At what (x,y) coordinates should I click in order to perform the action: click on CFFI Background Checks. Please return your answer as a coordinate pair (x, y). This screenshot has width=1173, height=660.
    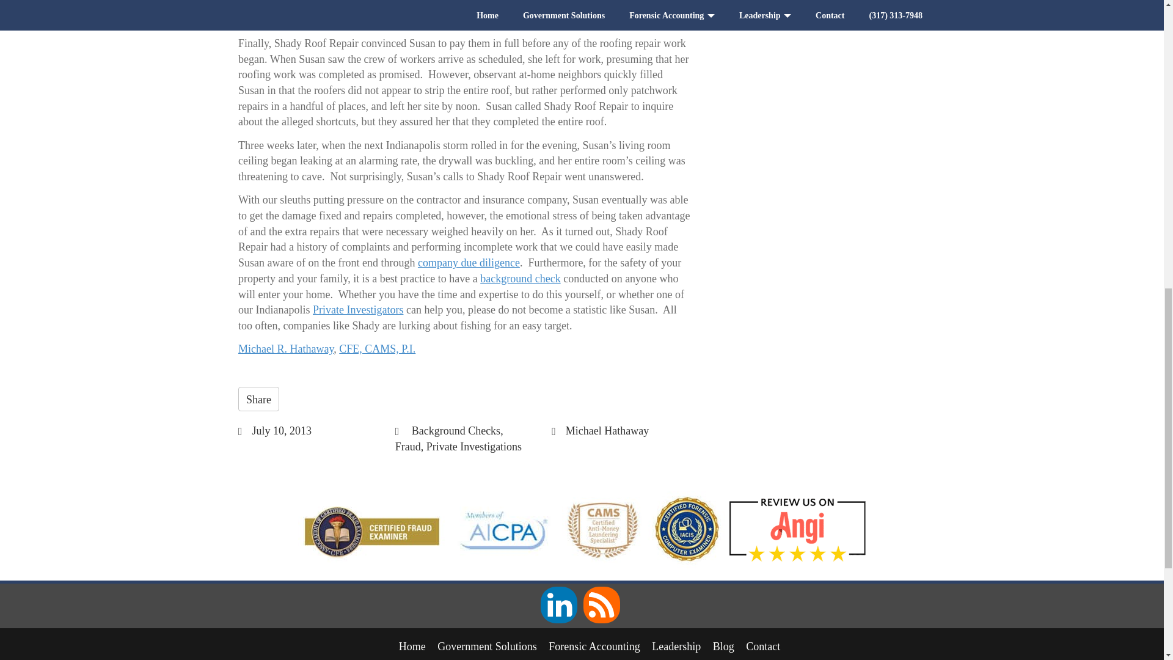
    Looking at the image, I should click on (390, 5).